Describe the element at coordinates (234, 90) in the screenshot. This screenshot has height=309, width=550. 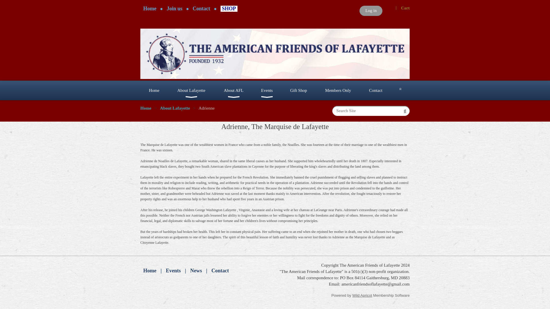
I see `About AFL` at that location.